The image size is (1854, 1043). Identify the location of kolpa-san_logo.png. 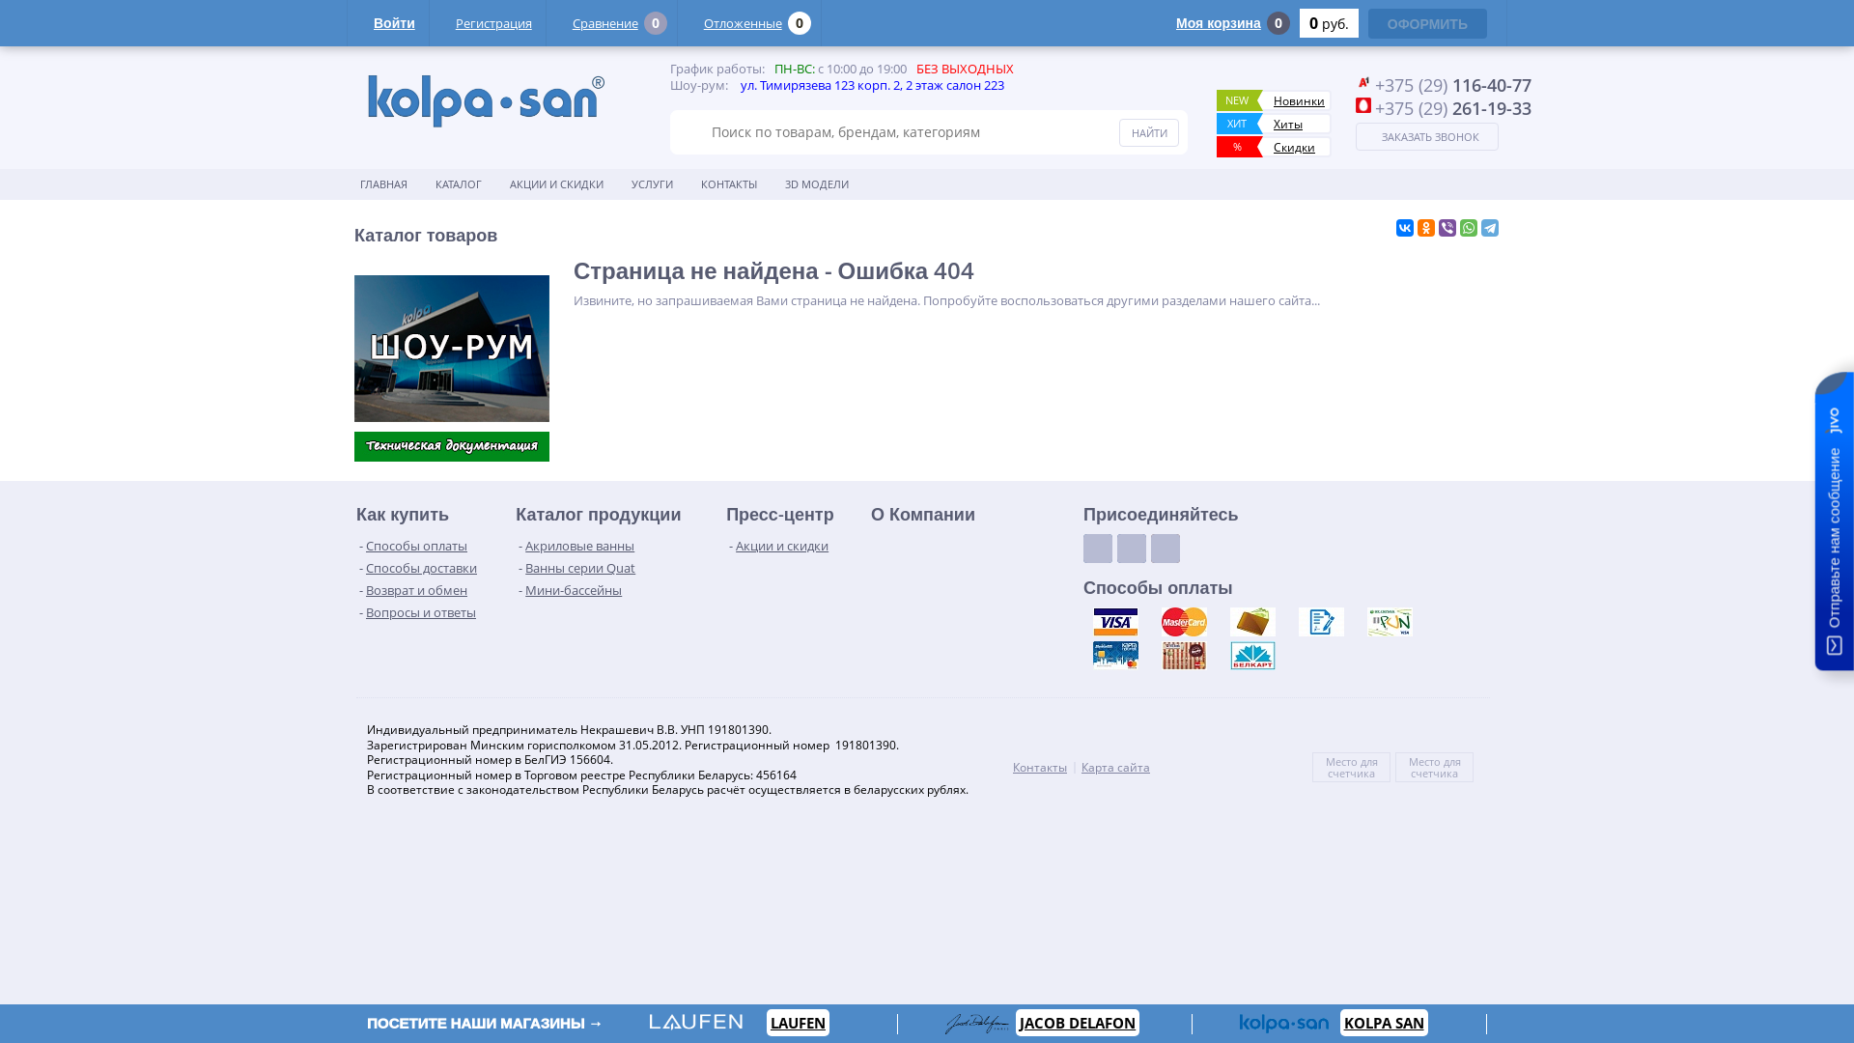
(486, 100).